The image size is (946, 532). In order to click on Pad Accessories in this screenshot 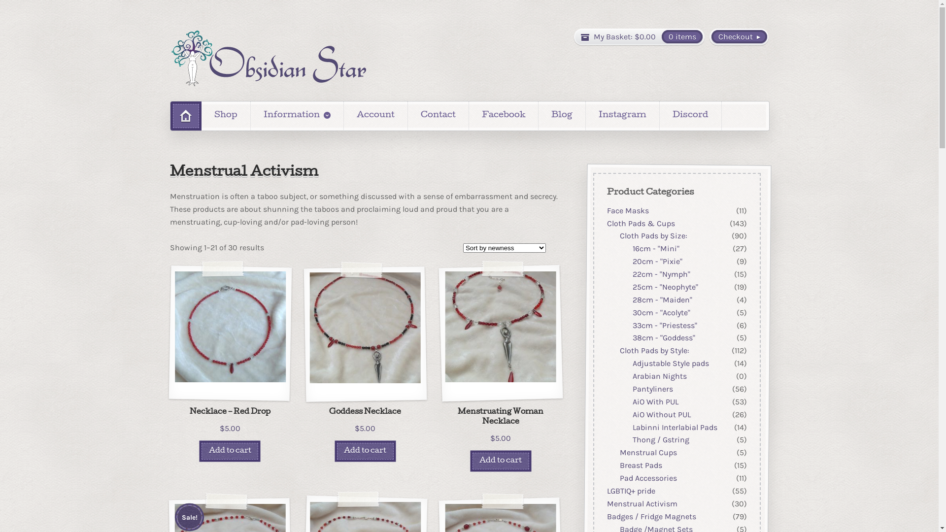, I will do `click(648, 478)`.